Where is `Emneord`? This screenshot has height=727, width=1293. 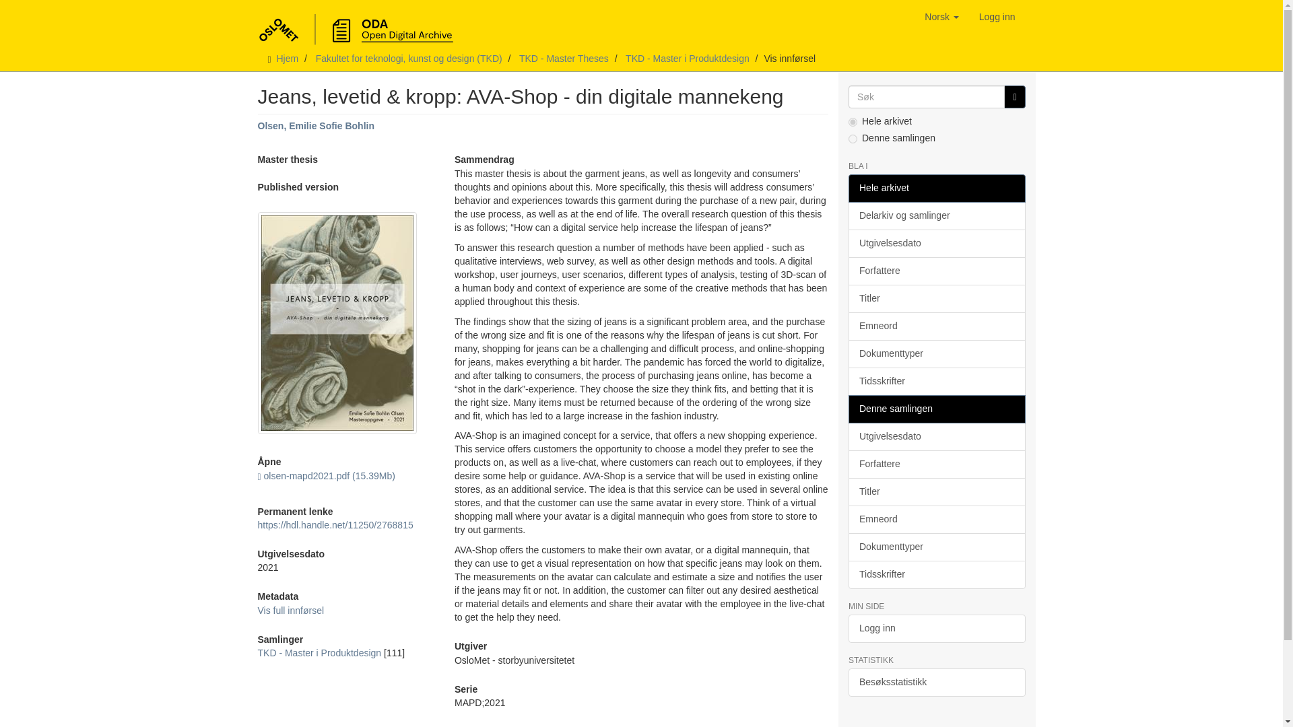 Emneord is located at coordinates (936, 326).